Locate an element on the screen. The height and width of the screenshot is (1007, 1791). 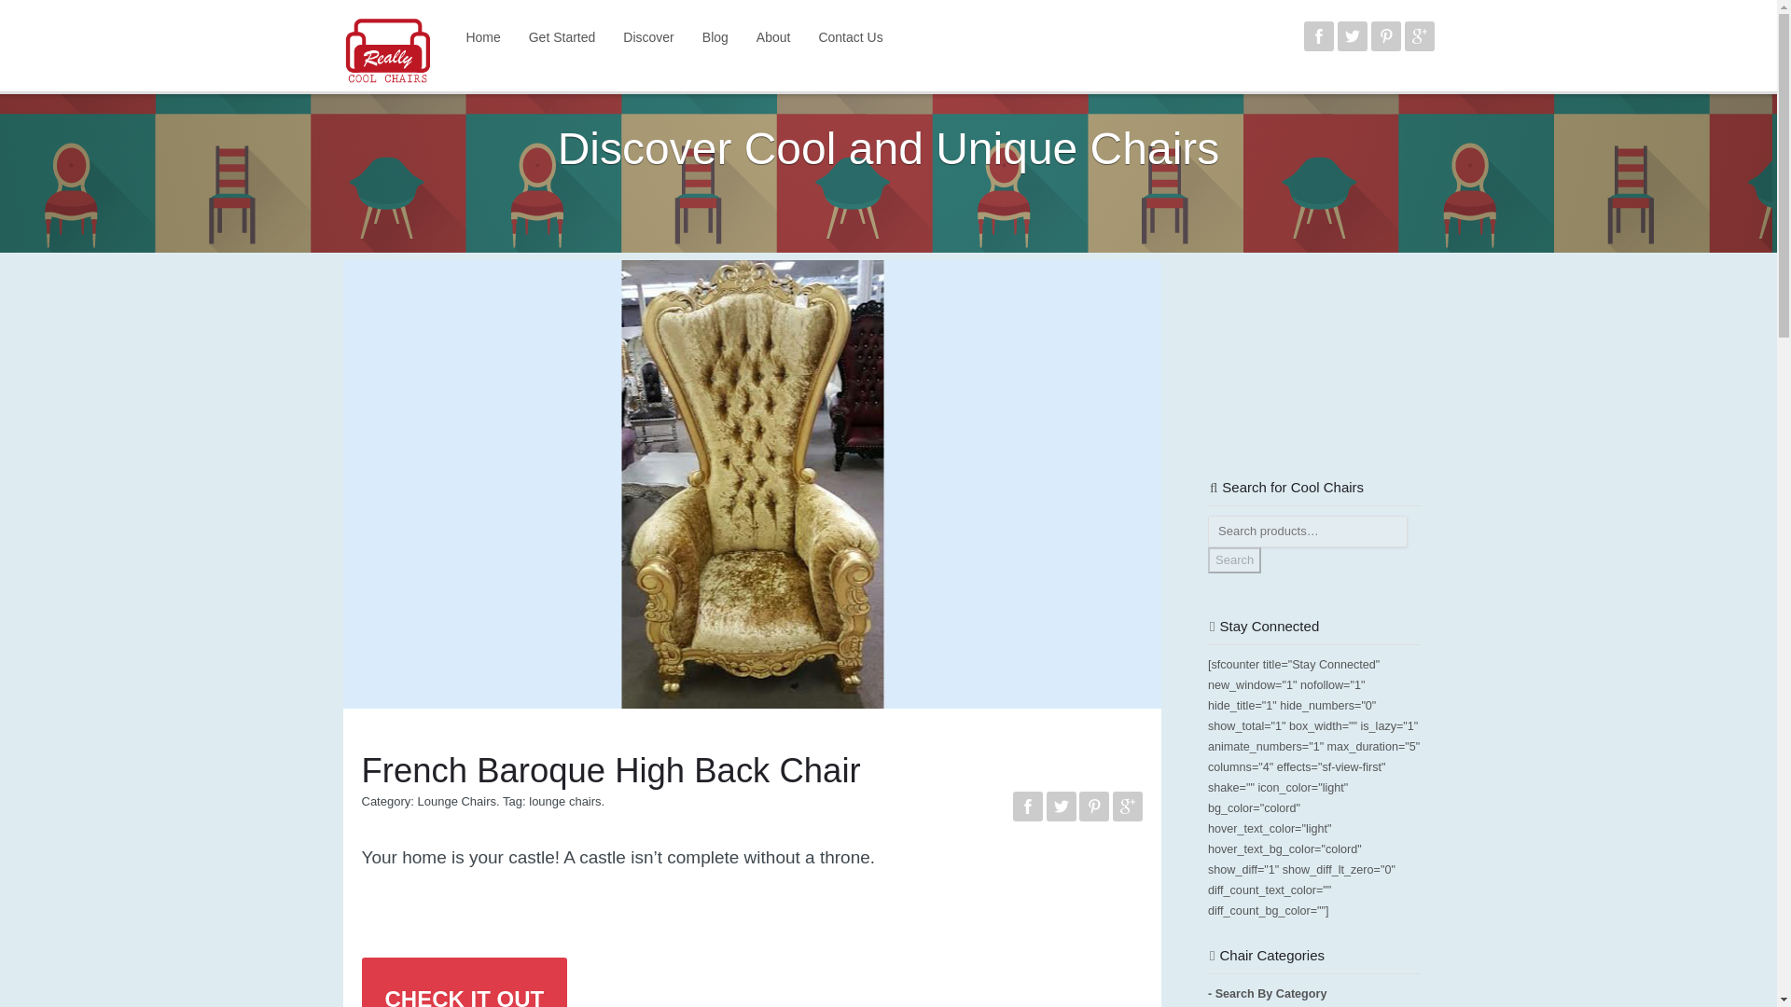
CHECK IT OUT is located at coordinates (465, 983).